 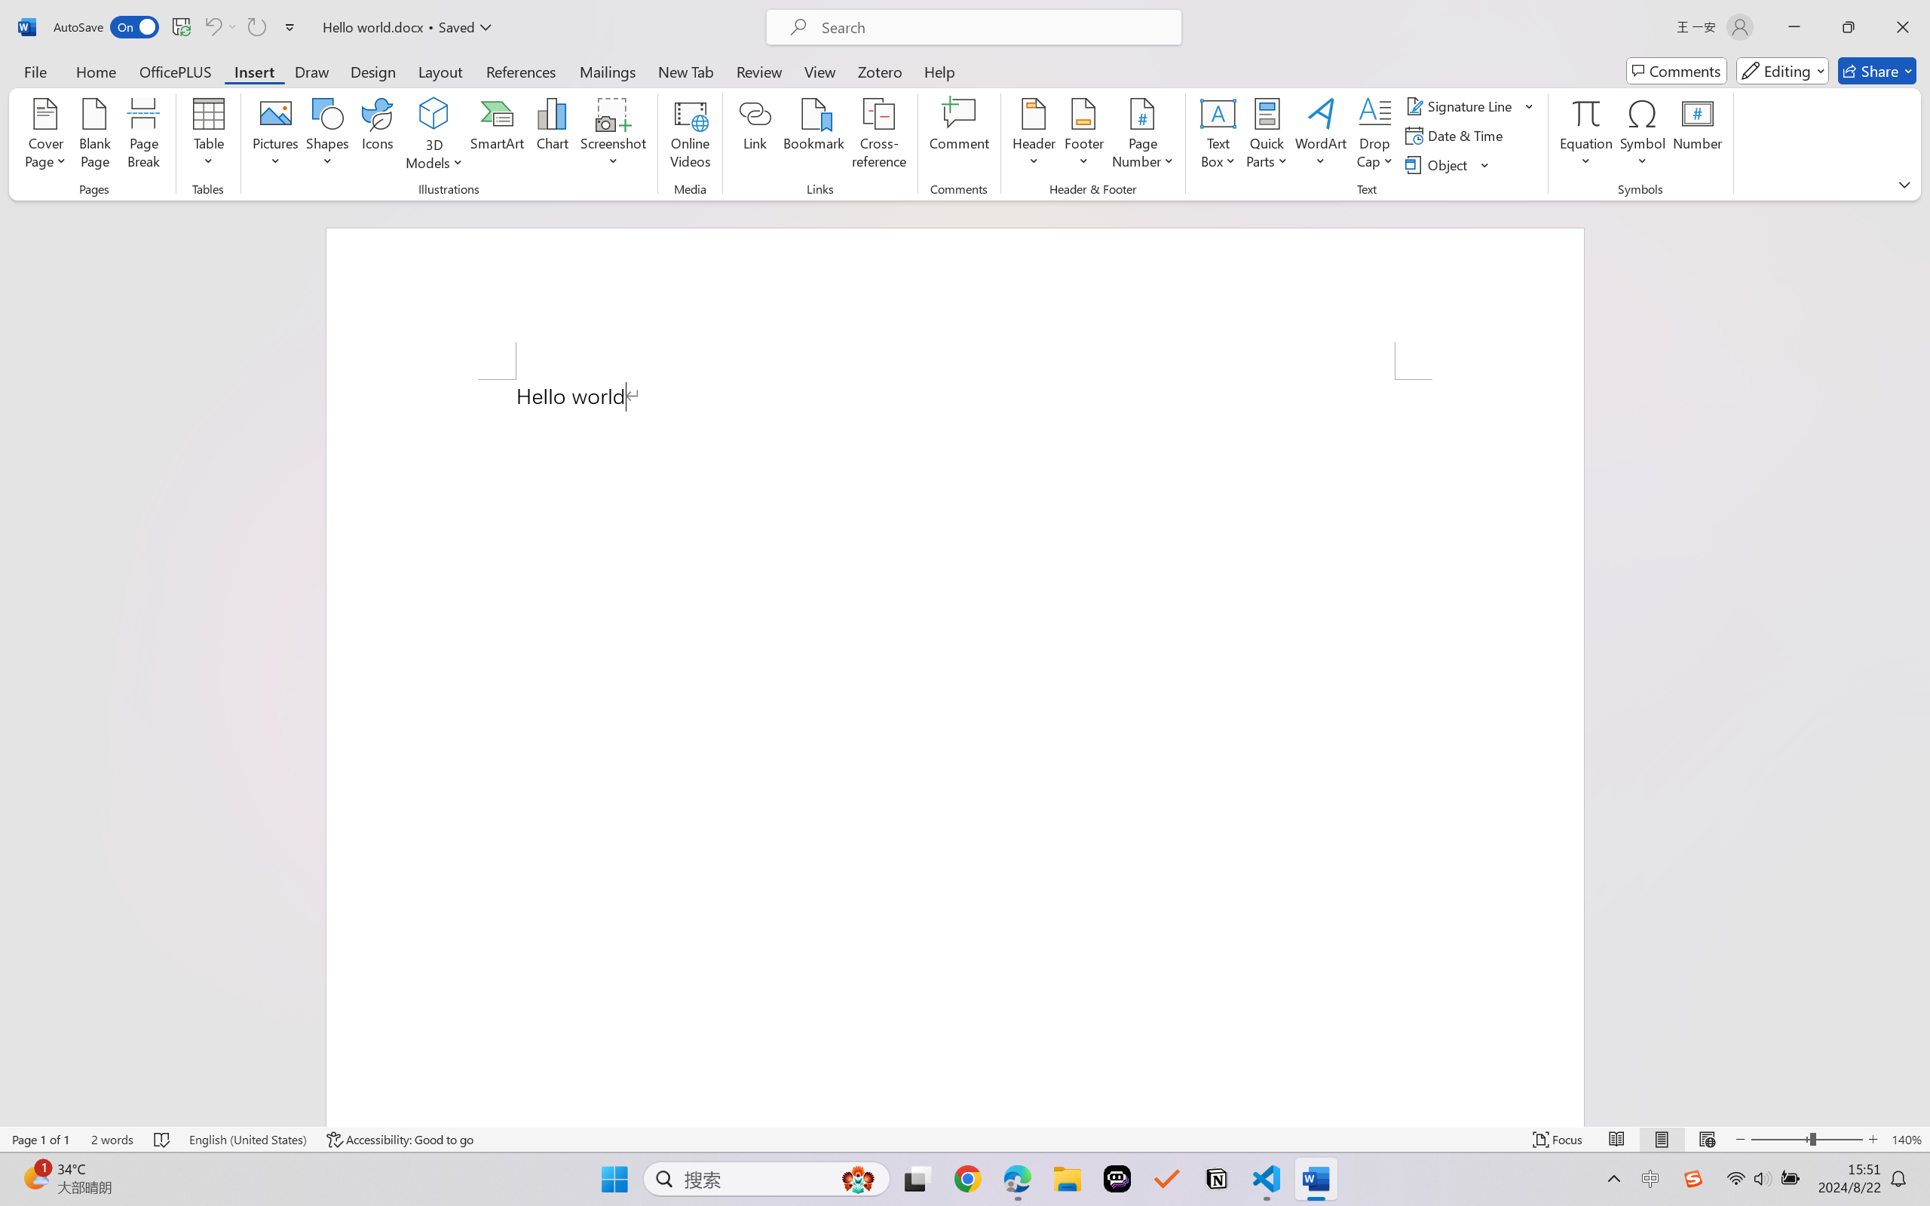 What do you see at coordinates (498, 136) in the screenshot?
I see `SmartArt...` at bounding box center [498, 136].